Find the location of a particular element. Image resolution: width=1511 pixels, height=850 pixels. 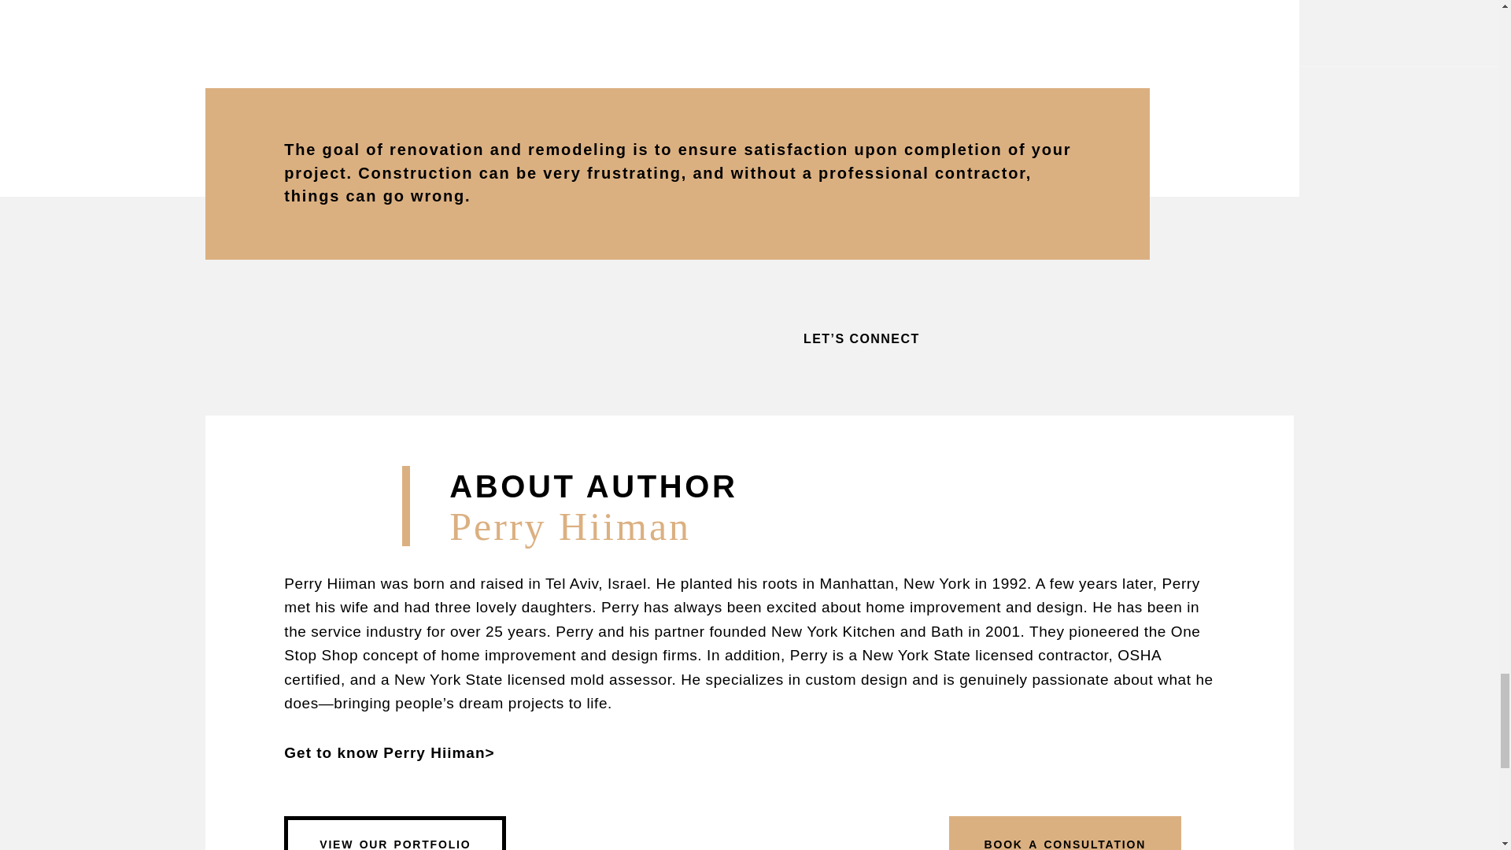

Follow on Facebook is located at coordinates (1059, 338).